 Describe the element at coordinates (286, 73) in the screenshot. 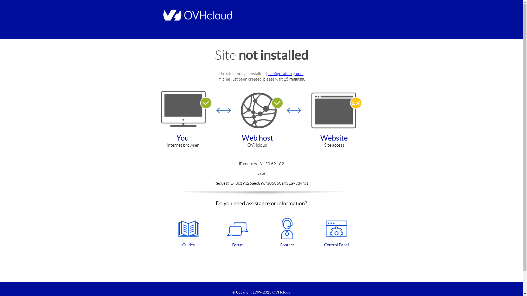

I see `configuration guide` at that location.